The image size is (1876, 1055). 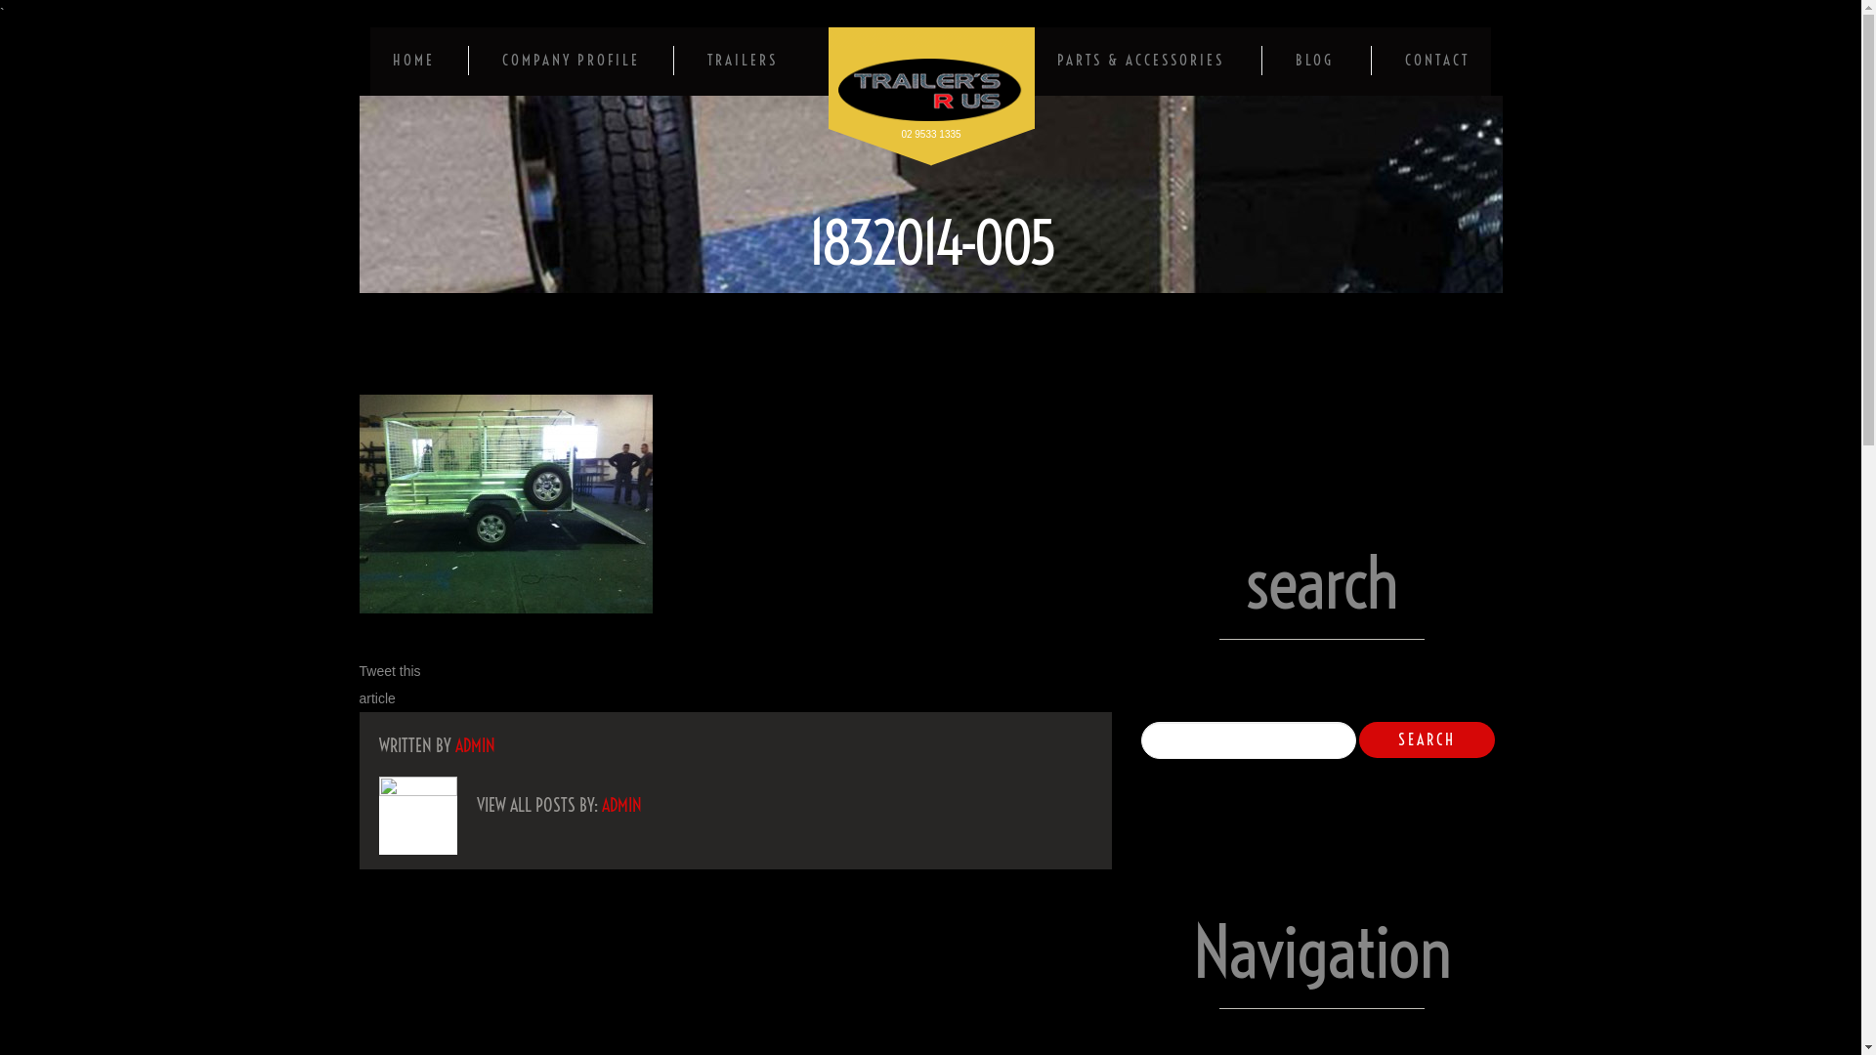 I want to click on CONTACT, so click(x=1437, y=61).